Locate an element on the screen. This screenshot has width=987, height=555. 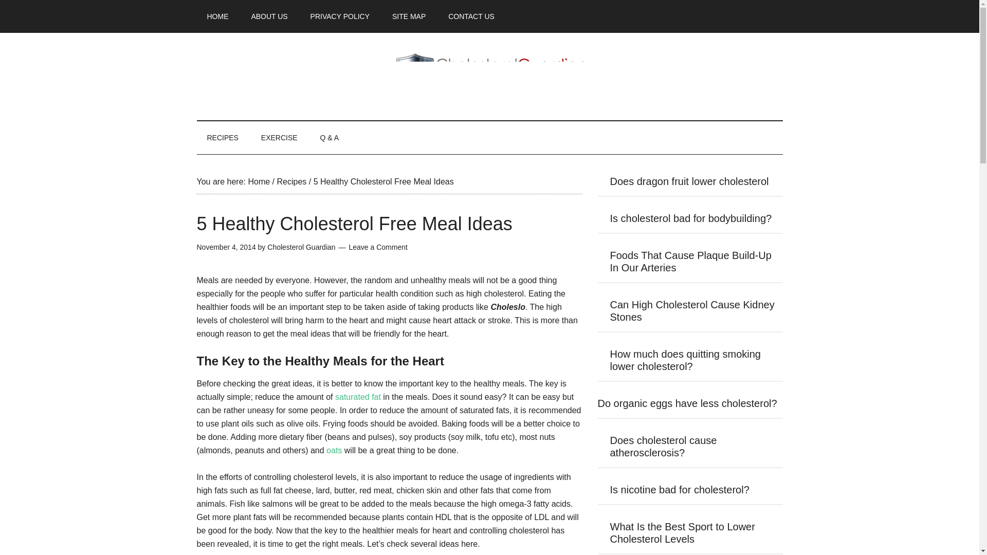
saturated fat is located at coordinates (357, 397).